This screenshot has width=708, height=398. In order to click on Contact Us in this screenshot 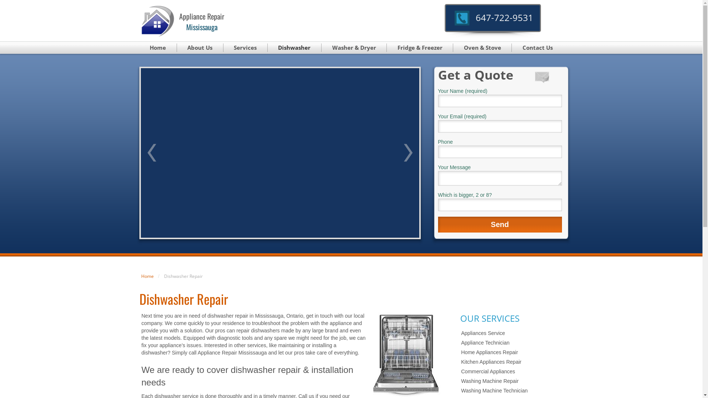, I will do `click(538, 48)`.